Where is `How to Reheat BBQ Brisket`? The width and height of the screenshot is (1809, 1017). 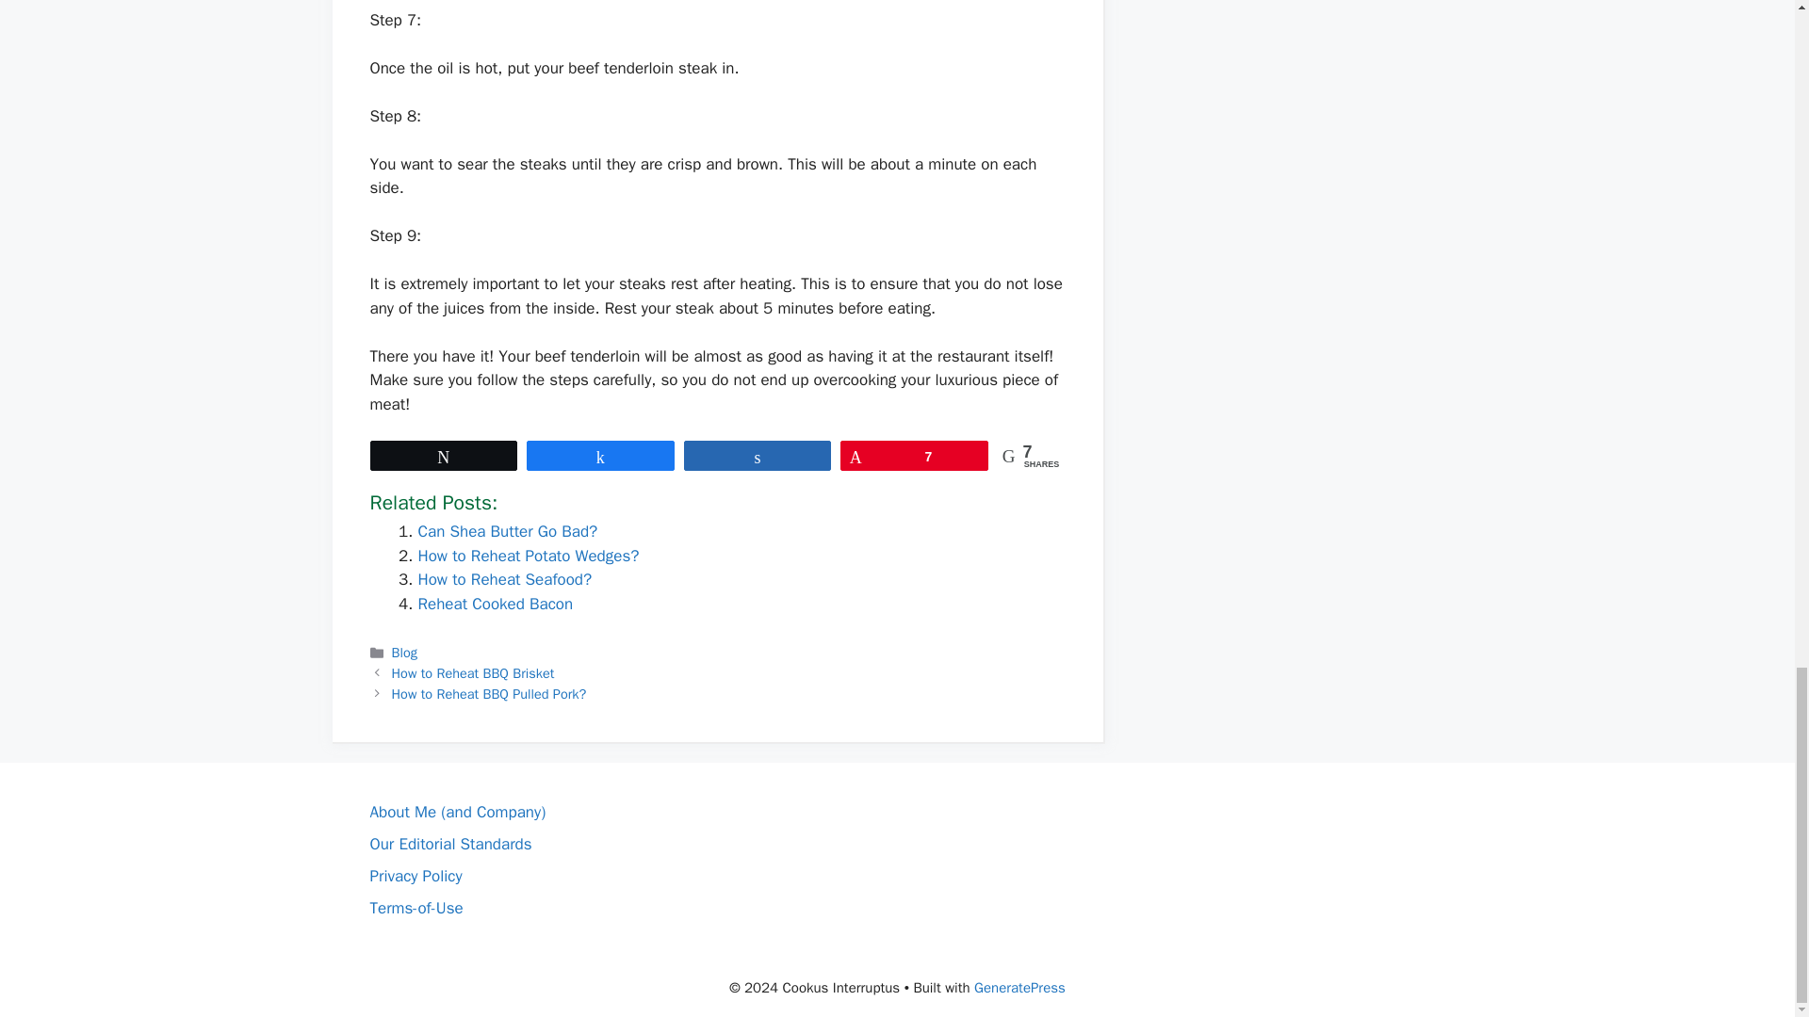 How to Reheat BBQ Brisket is located at coordinates (473, 672).